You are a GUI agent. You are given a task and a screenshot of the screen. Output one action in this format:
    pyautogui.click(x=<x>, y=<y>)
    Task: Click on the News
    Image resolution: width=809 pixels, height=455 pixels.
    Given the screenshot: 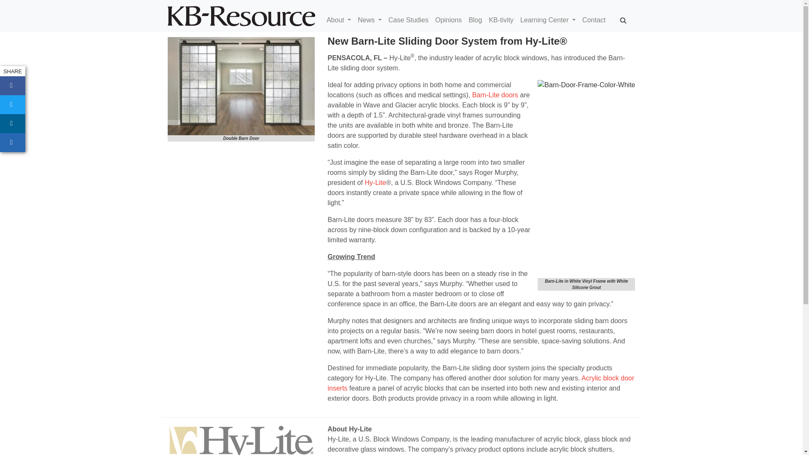 What is the action you would take?
    pyautogui.click(x=372, y=20)
    